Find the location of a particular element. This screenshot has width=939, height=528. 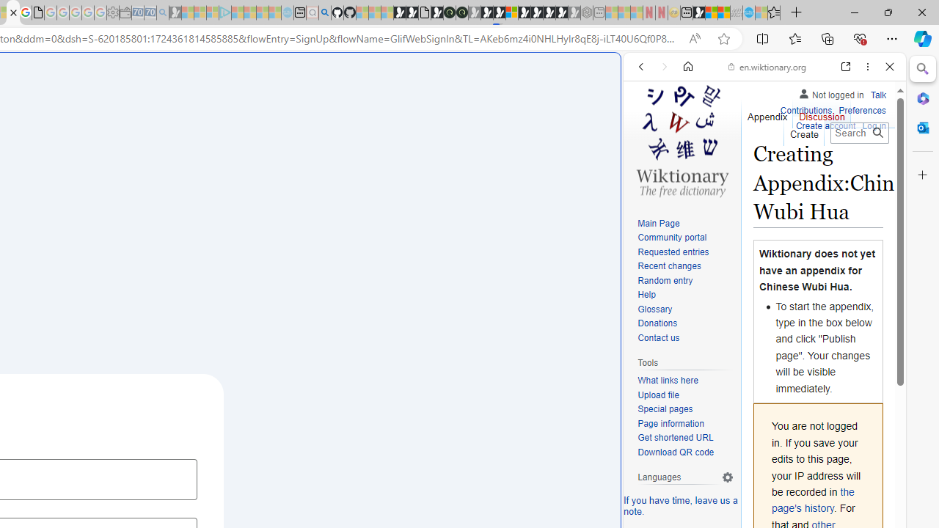

en.wiktionary.org is located at coordinates (767, 66).